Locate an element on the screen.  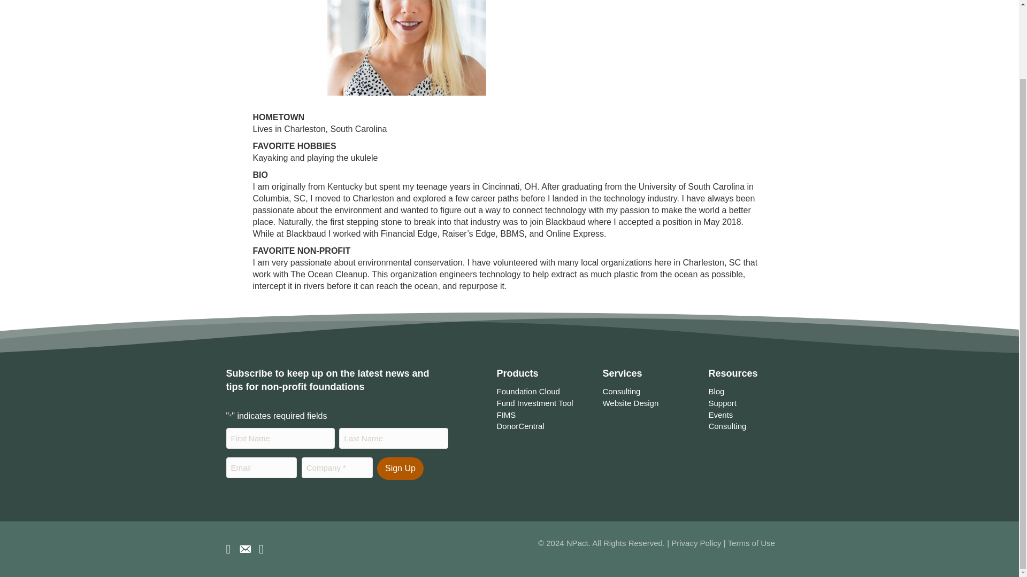
Blog is located at coordinates (716, 391).